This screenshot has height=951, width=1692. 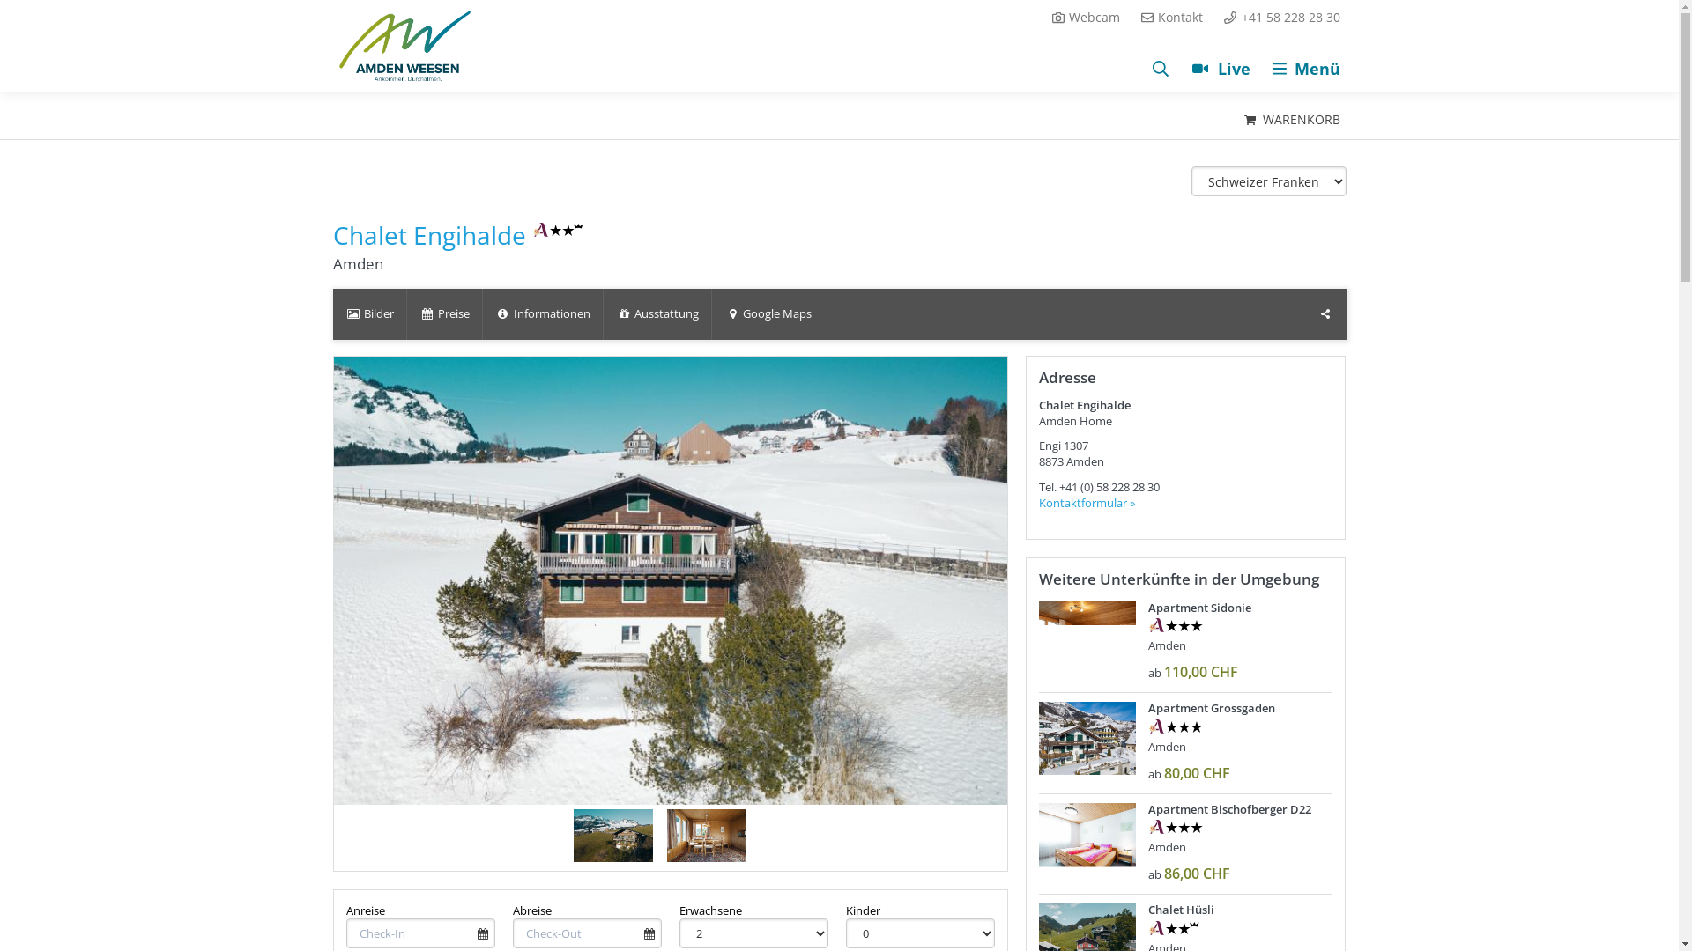 What do you see at coordinates (543, 314) in the screenshot?
I see `Informationen` at bounding box center [543, 314].